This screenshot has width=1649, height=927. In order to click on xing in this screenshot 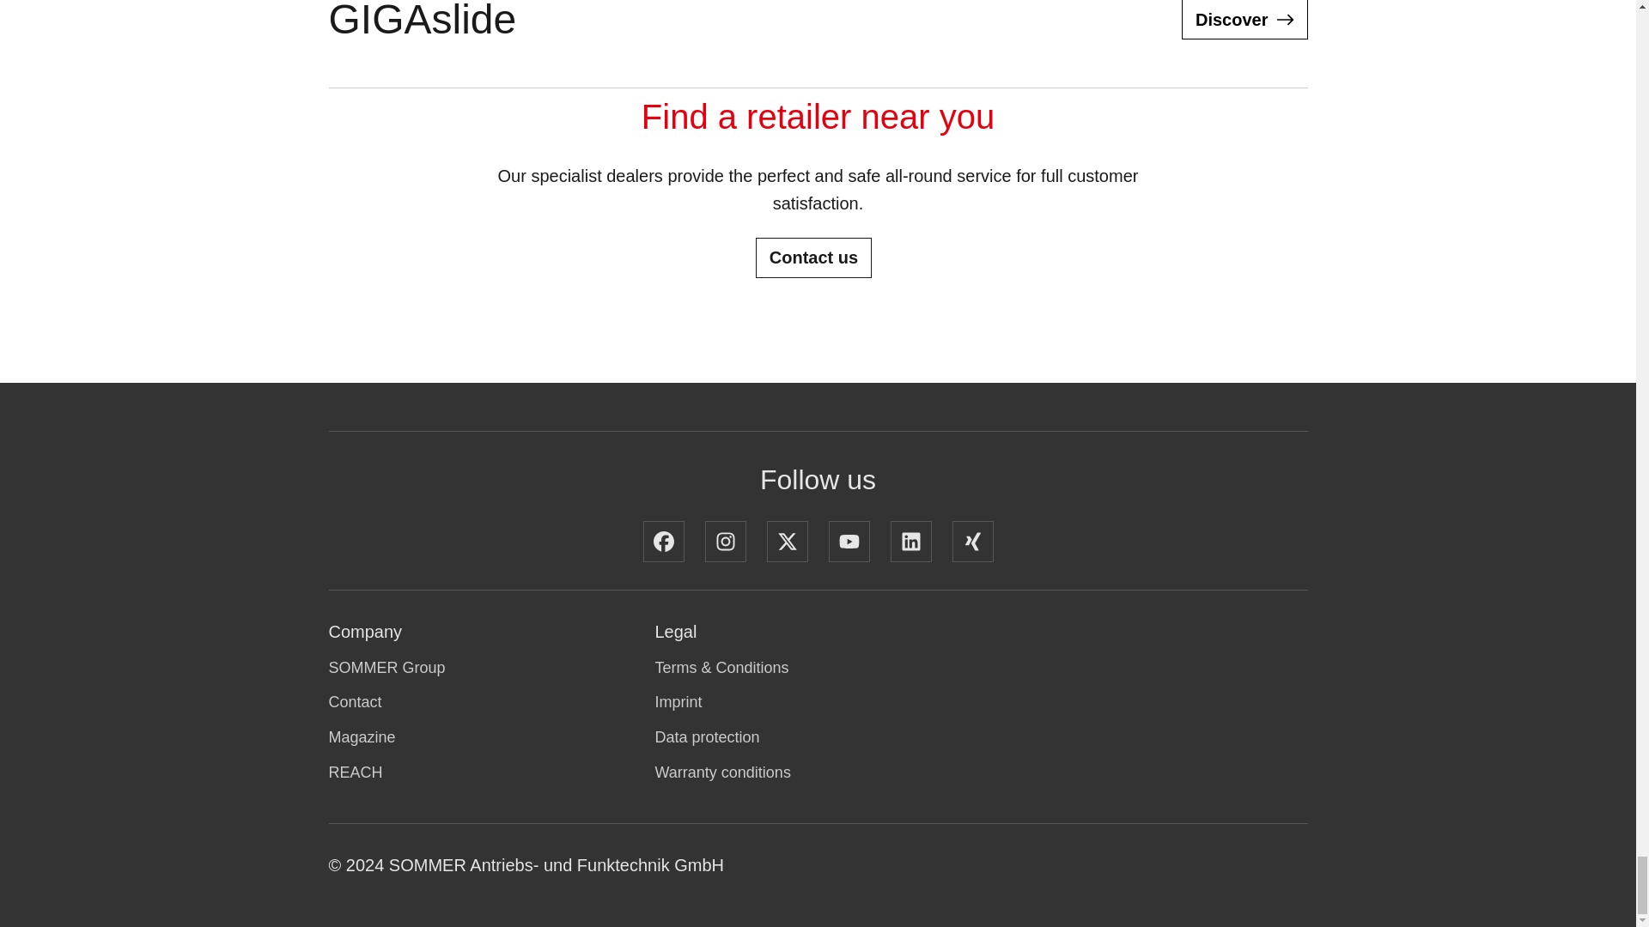, I will do `click(971, 541)`.